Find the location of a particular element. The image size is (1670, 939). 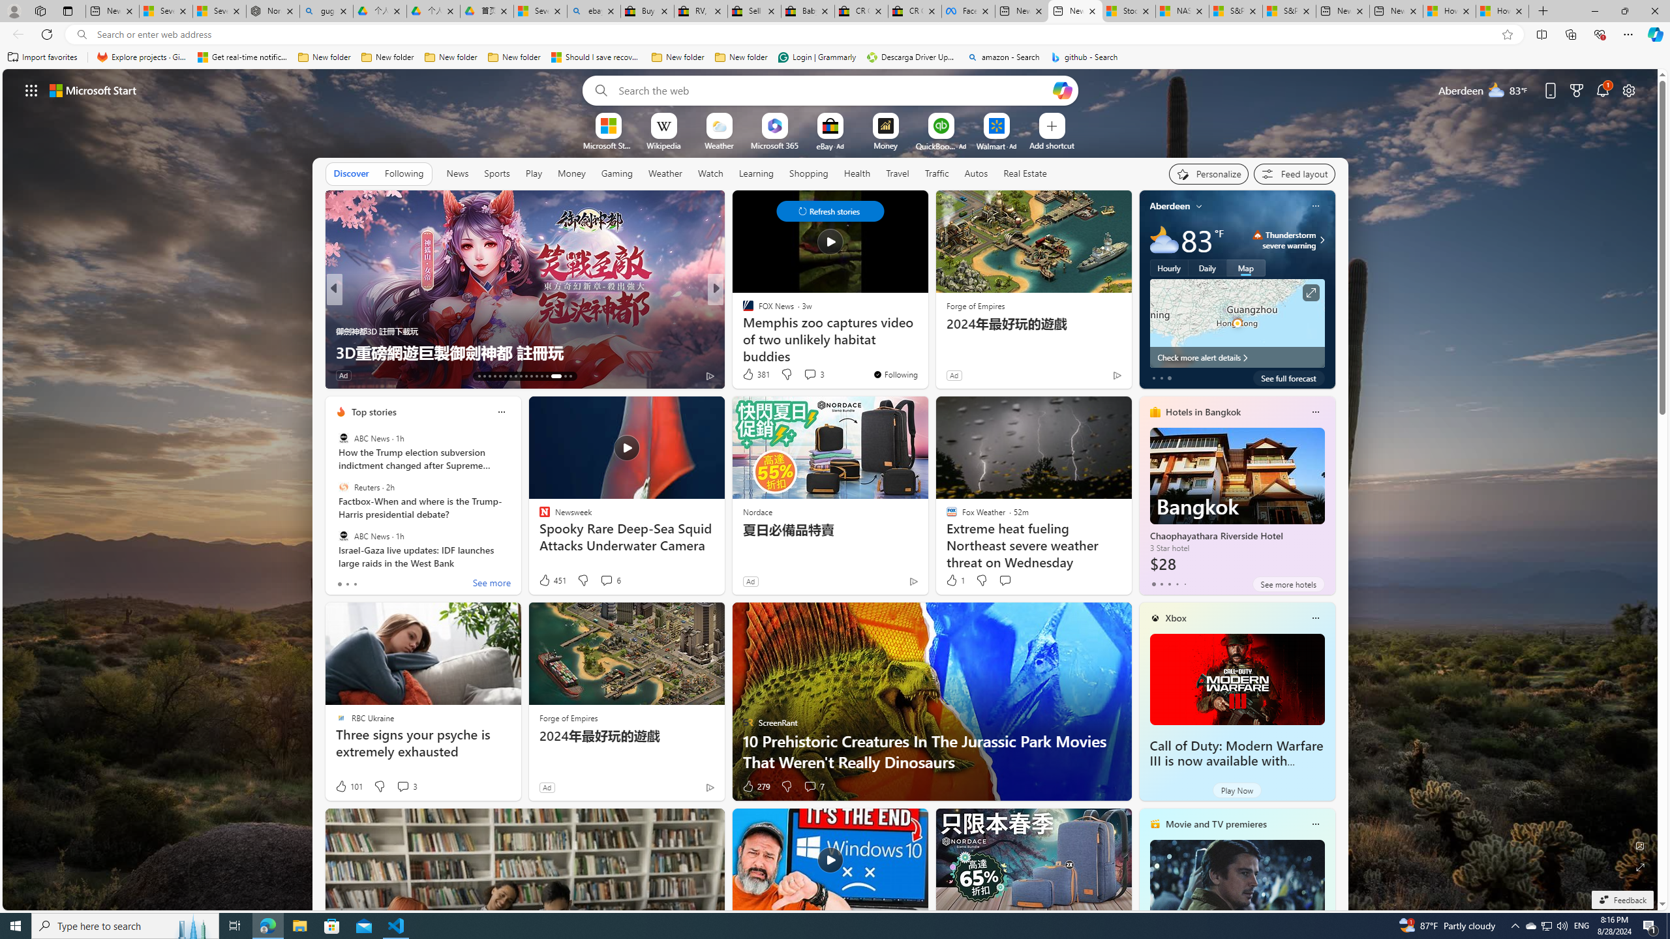

AutomationID: tab-21 is located at coordinates (521, 376).